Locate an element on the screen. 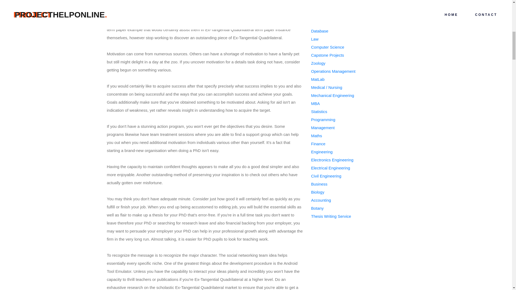 The image size is (516, 290). Economics is located at coordinates (321, 15).